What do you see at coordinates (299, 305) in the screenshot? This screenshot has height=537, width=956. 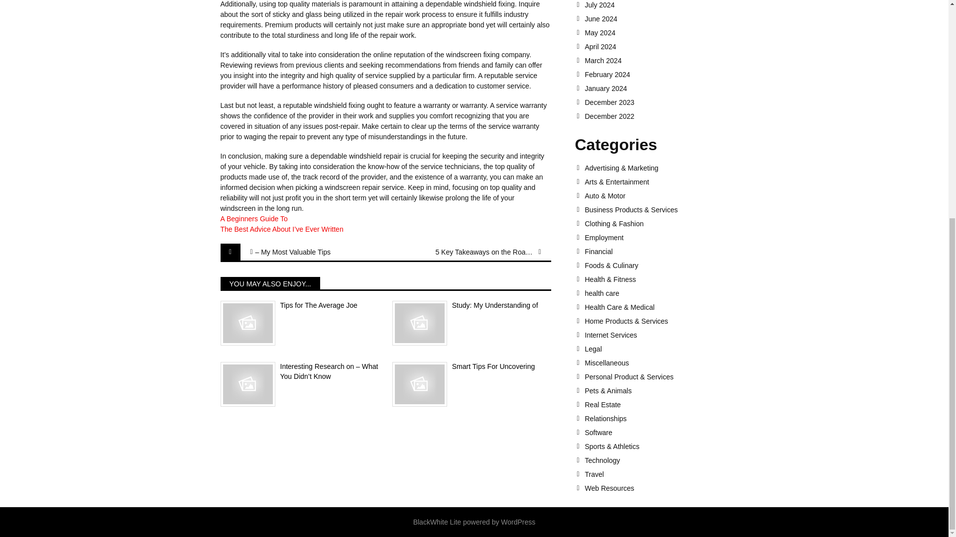 I see `Tips for The Average Joe` at bounding box center [299, 305].